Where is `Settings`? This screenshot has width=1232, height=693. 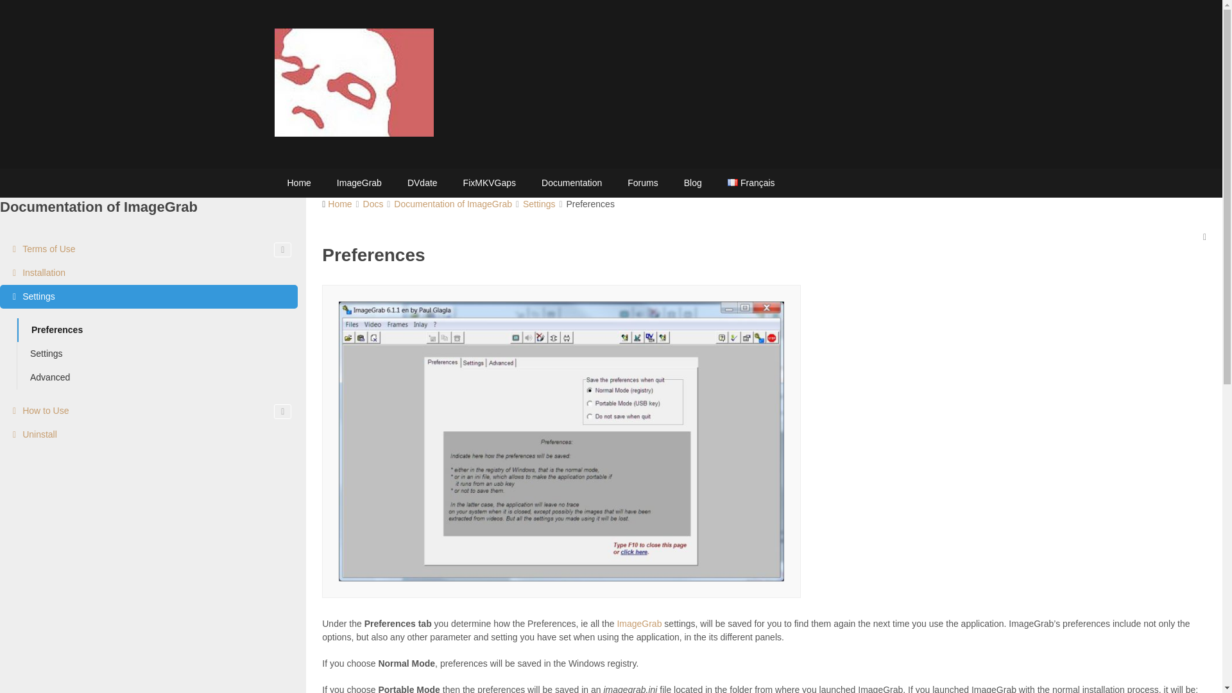 Settings is located at coordinates (157, 354).